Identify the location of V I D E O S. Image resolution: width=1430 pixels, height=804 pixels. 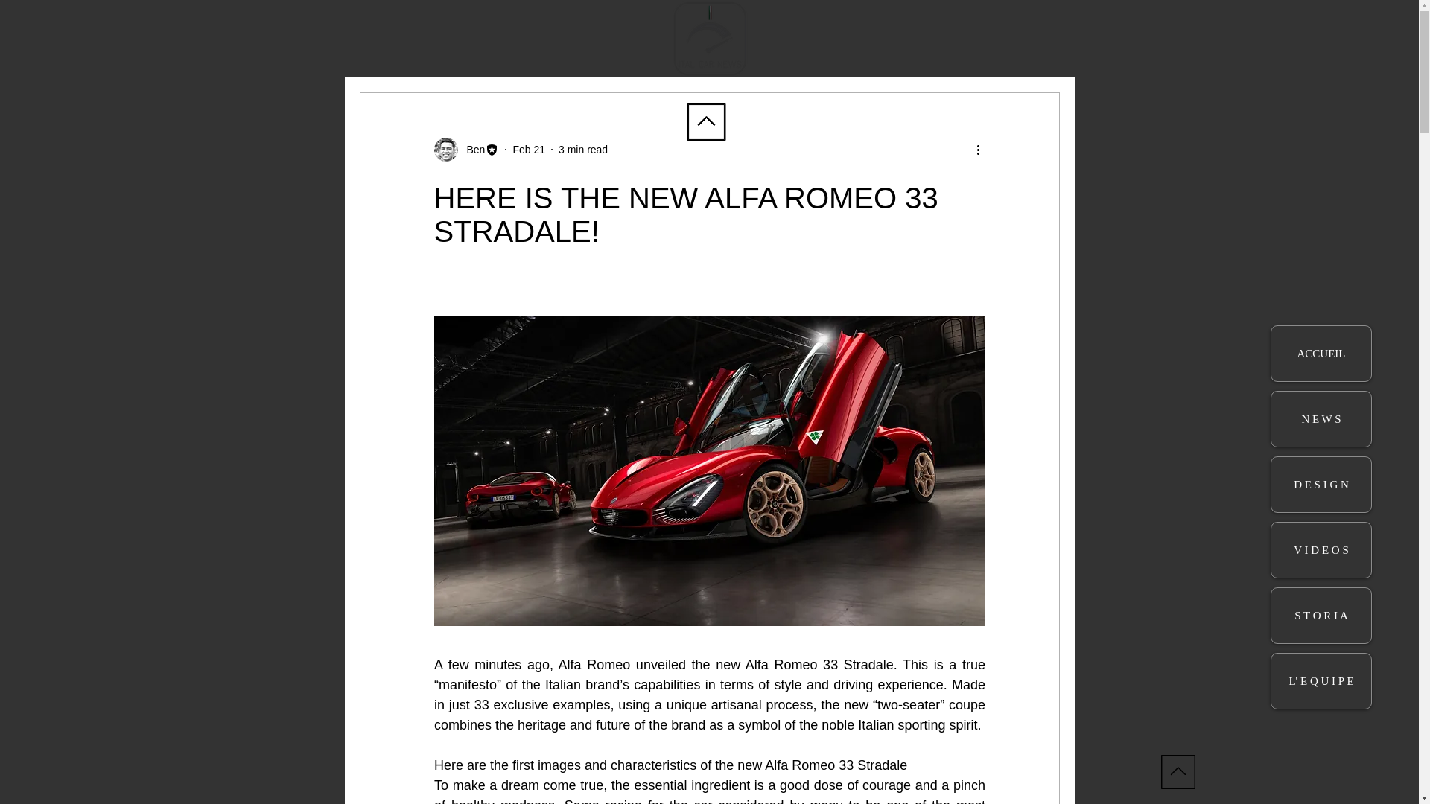
(1321, 550).